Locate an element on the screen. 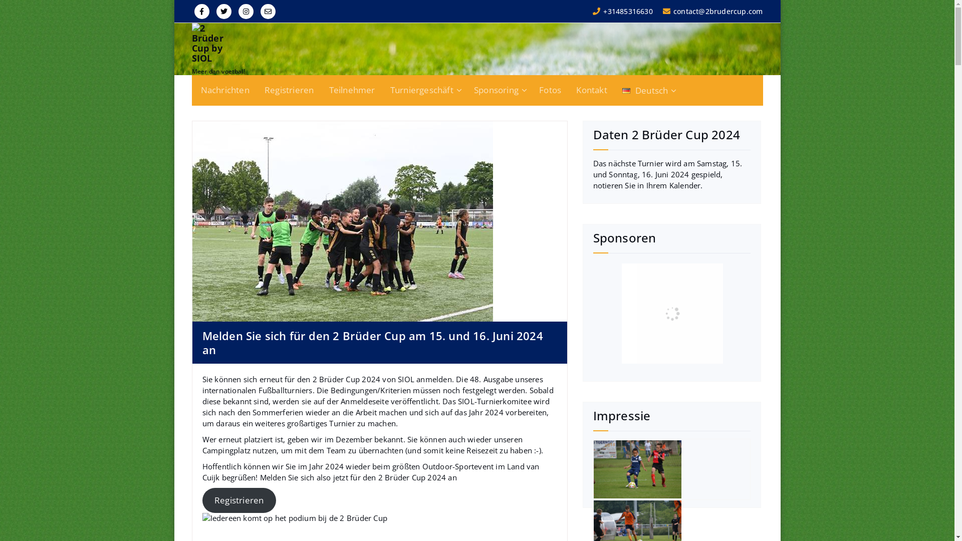  Registrieren is located at coordinates (239, 501).